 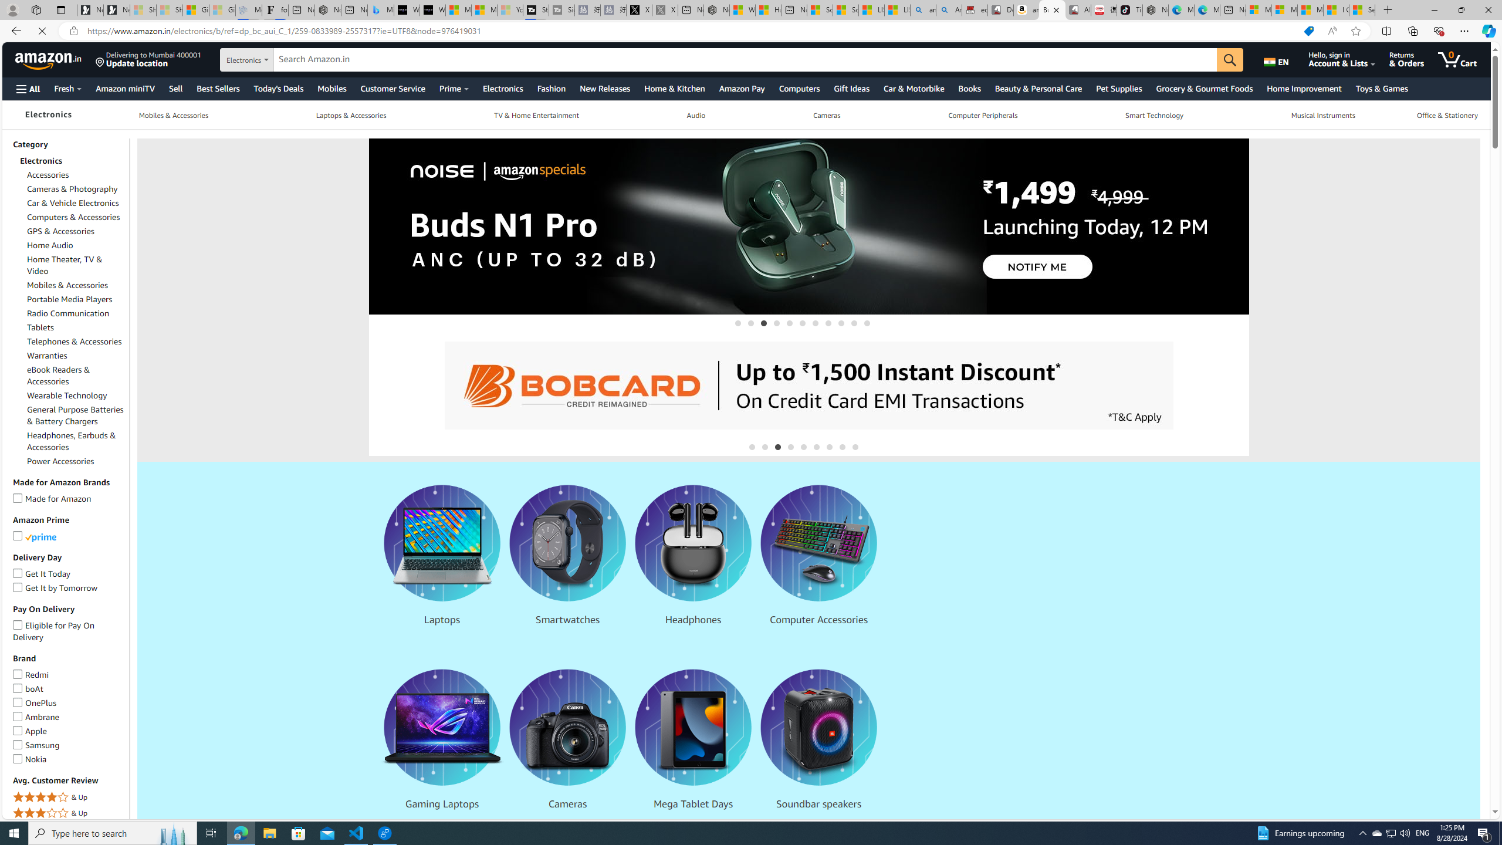 What do you see at coordinates (393, 88) in the screenshot?
I see `Customer Service` at bounding box center [393, 88].